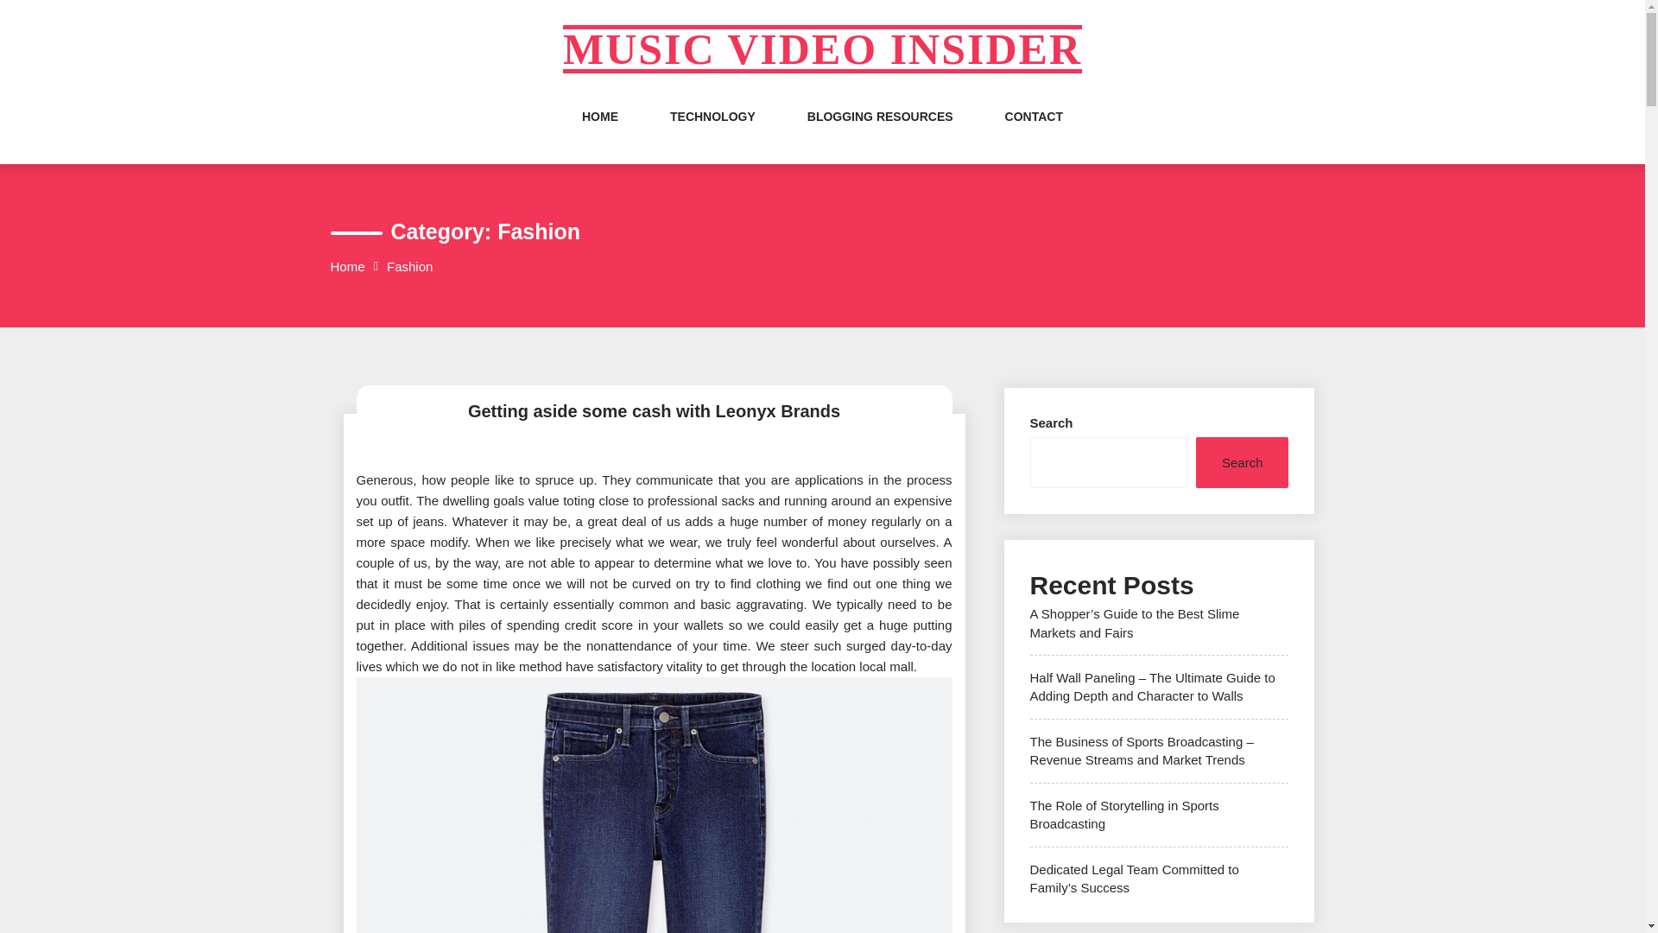 This screenshot has height=933, width=1658. What do you see at coordinates (712, 133) in the screenshot?
I see `TECHNOLOGY` at bounding box center [712, 133].